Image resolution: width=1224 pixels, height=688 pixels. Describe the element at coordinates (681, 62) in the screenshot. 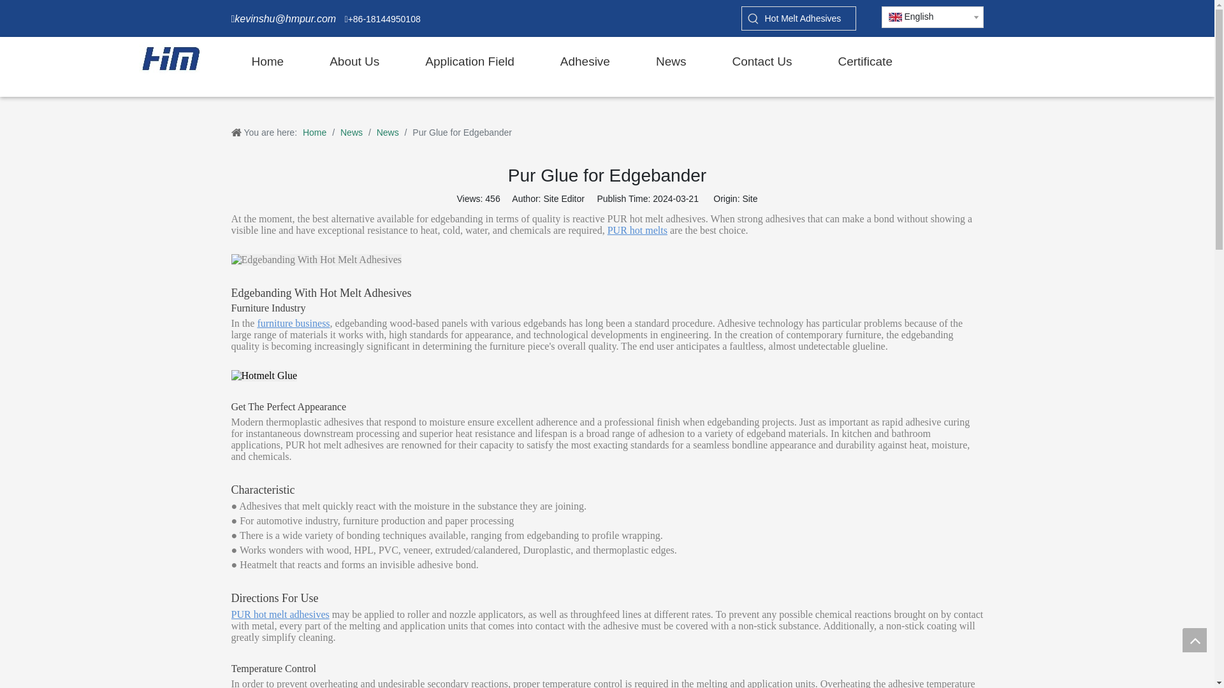

I see `News` at that location.